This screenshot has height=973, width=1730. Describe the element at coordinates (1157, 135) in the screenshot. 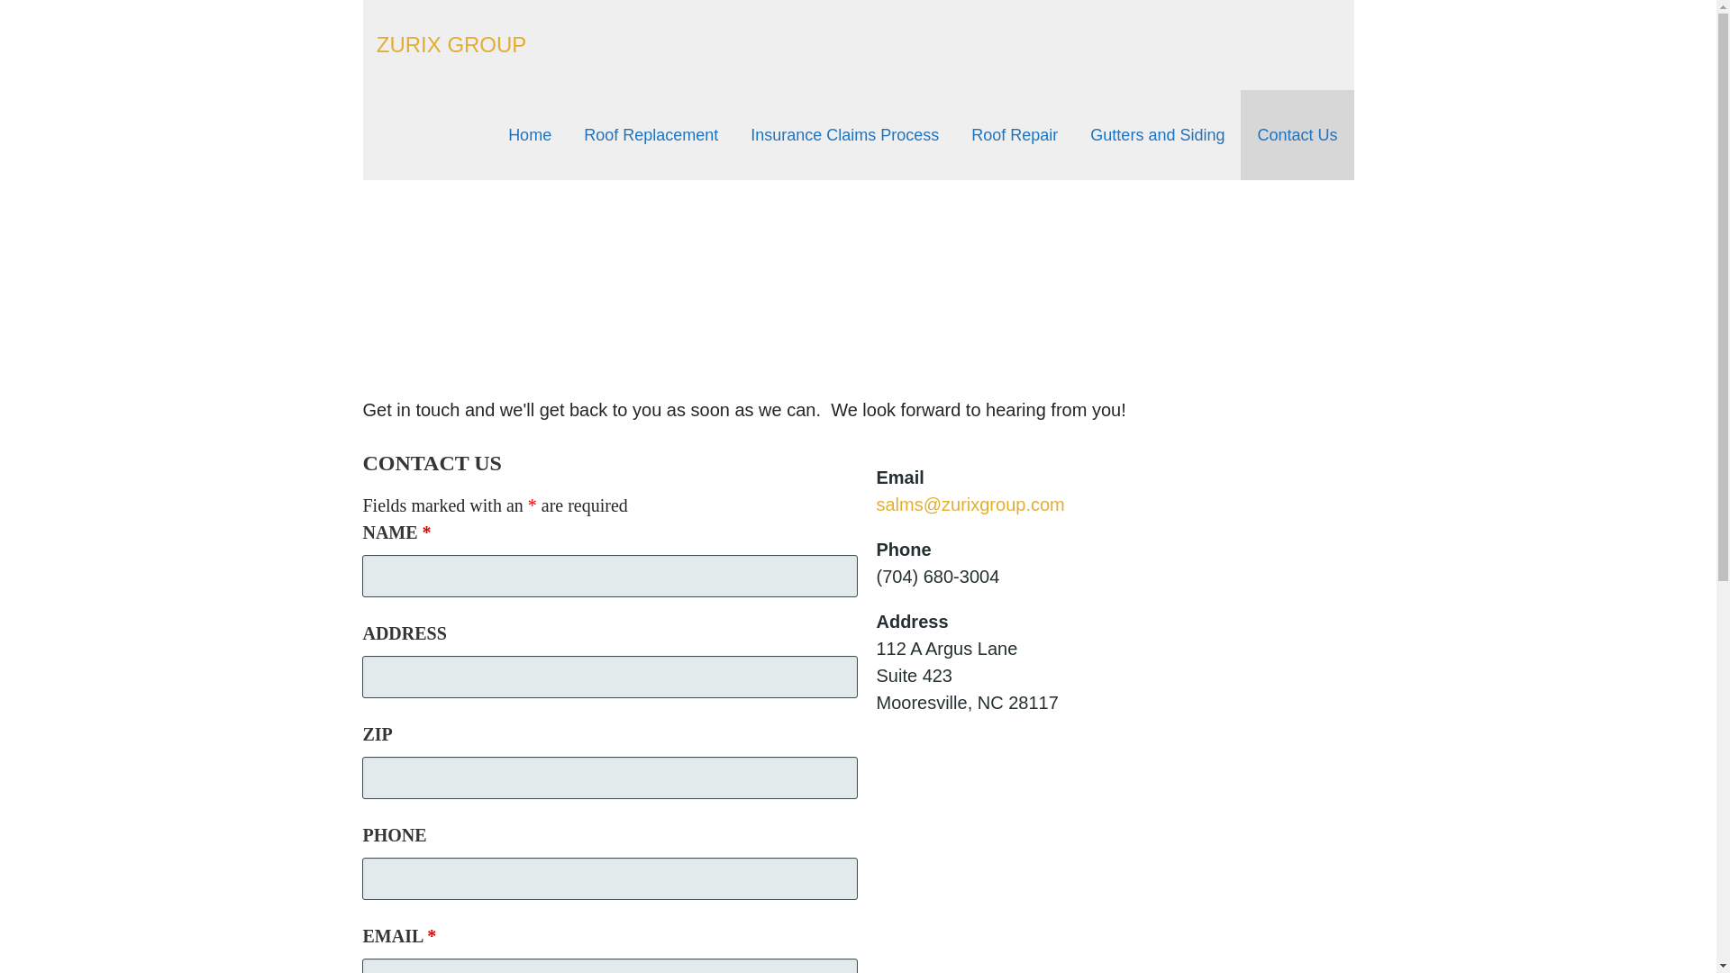

I see `Gutters and Siding` at that location.